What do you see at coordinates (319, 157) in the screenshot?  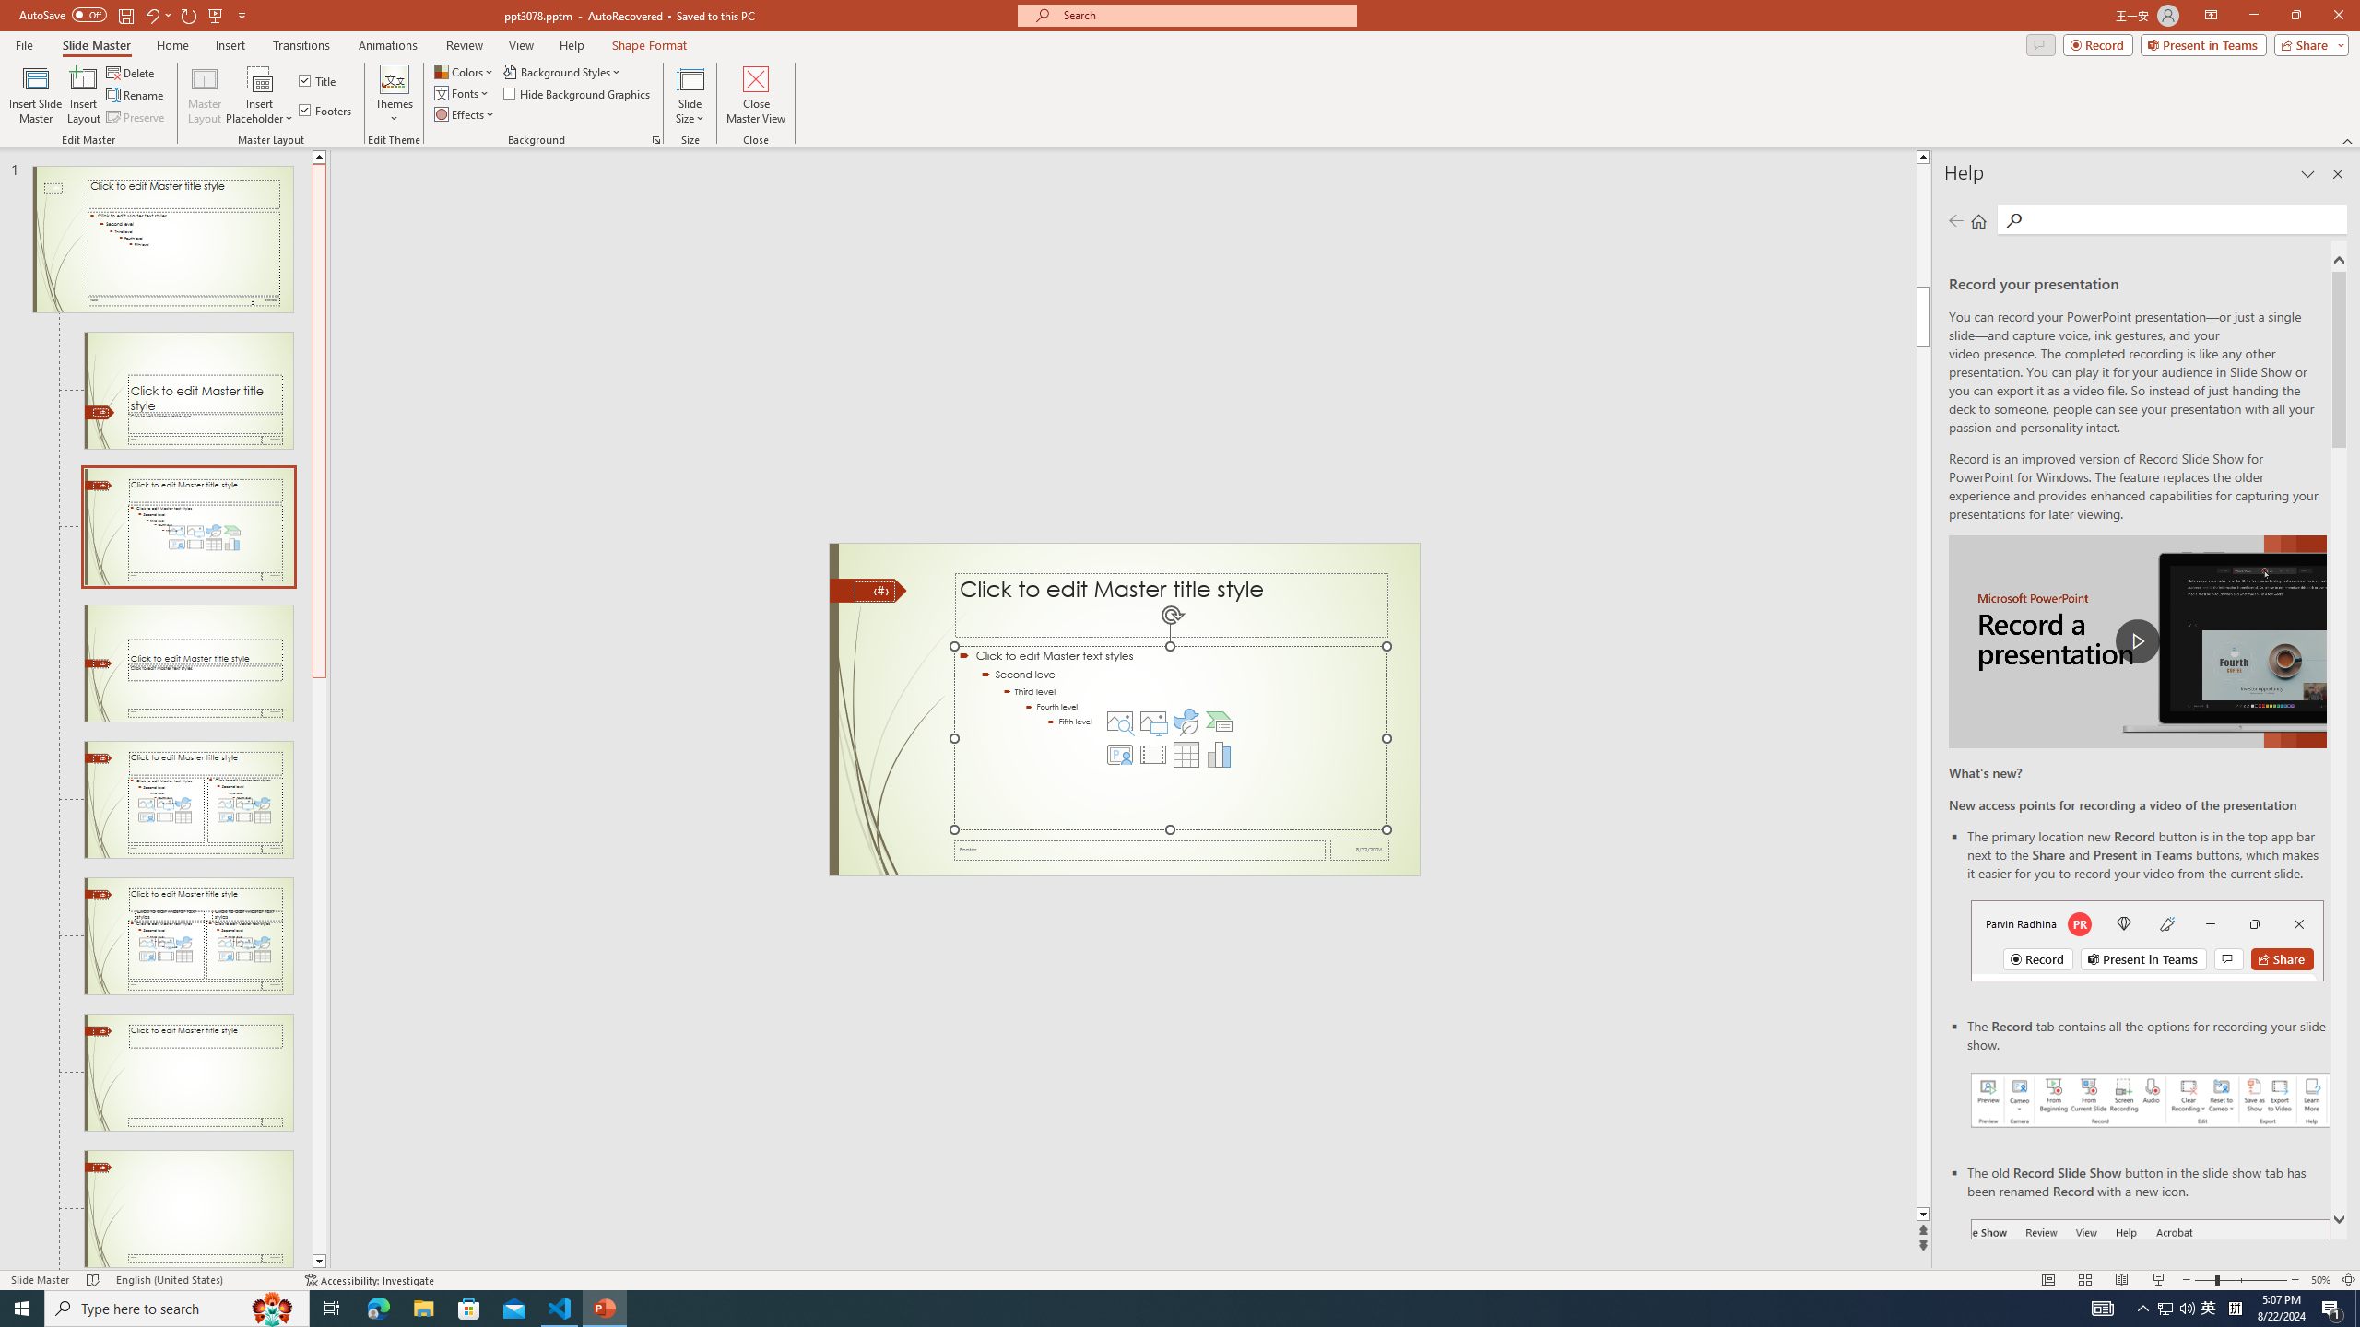 I see `Line up` at bounding box center [319, 157].